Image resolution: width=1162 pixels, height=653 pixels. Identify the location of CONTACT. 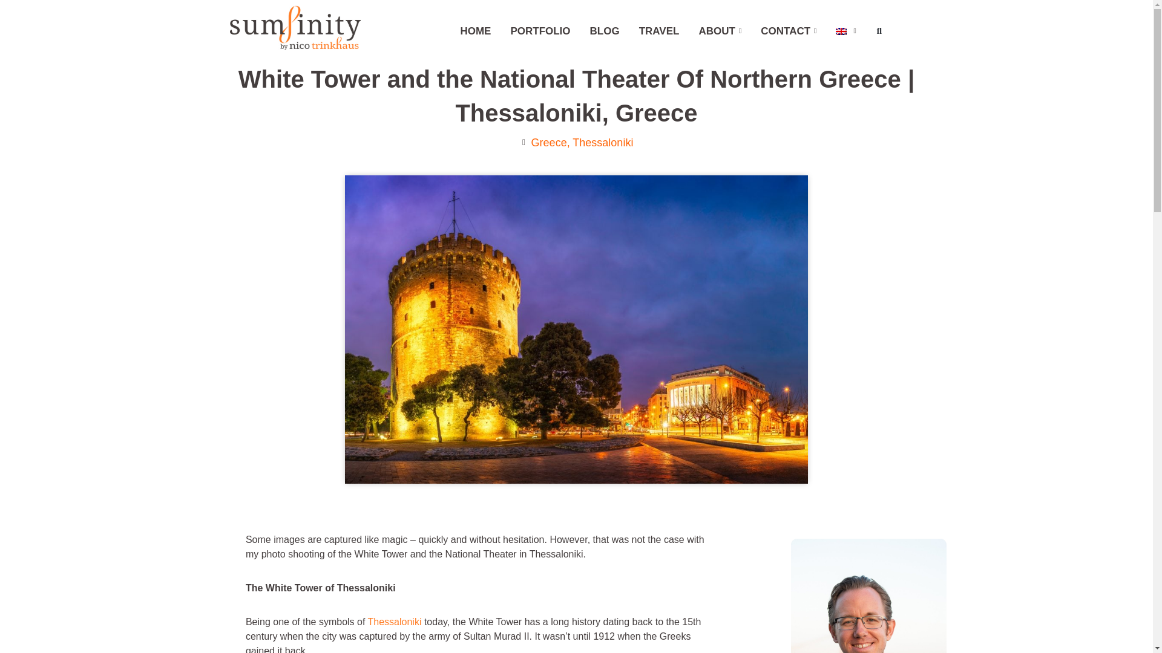
(788, 31).